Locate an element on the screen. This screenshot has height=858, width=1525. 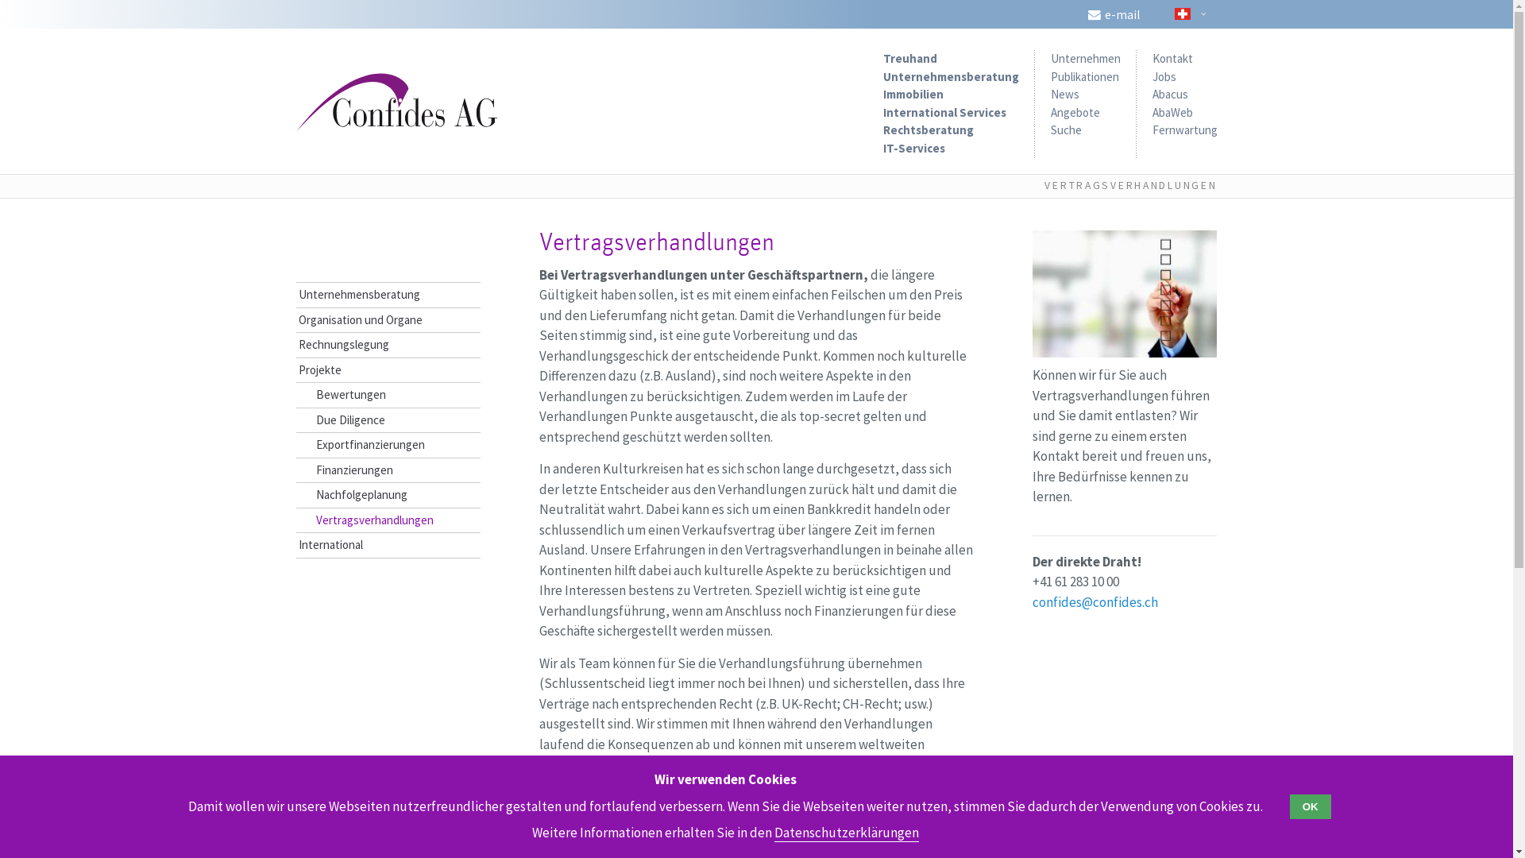
IT-Services is located at coordinates (914, 148).